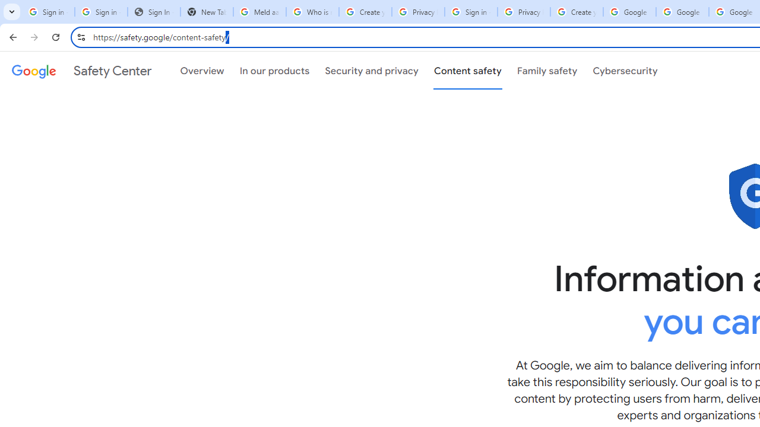 The height and width of the screenshot is (427, 760). I want to click on Safety Center, so click(81, 71).